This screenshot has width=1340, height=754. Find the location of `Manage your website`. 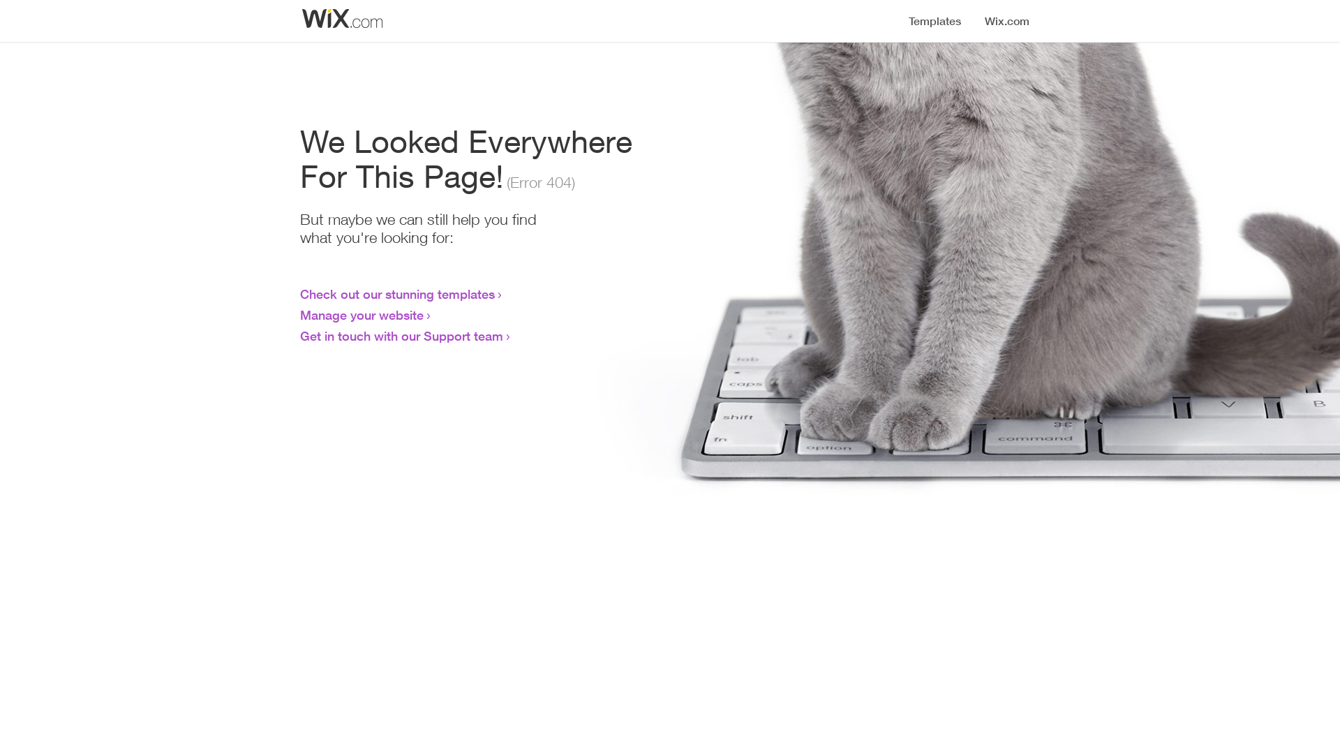

Manage your website is located at coordinates (362, 315).